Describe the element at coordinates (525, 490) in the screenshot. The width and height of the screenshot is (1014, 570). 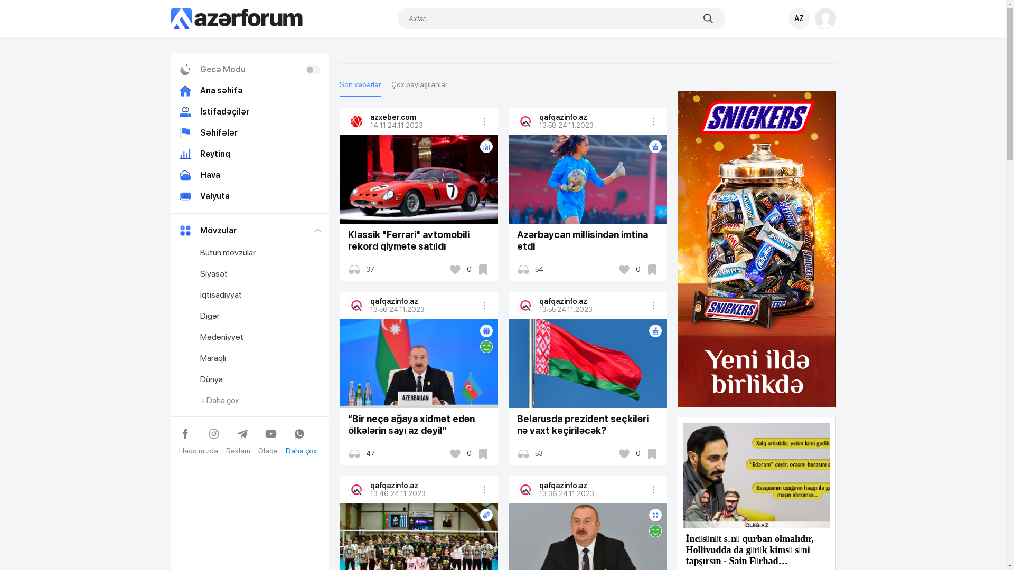
I see `qafqazinfo.az` at that location.